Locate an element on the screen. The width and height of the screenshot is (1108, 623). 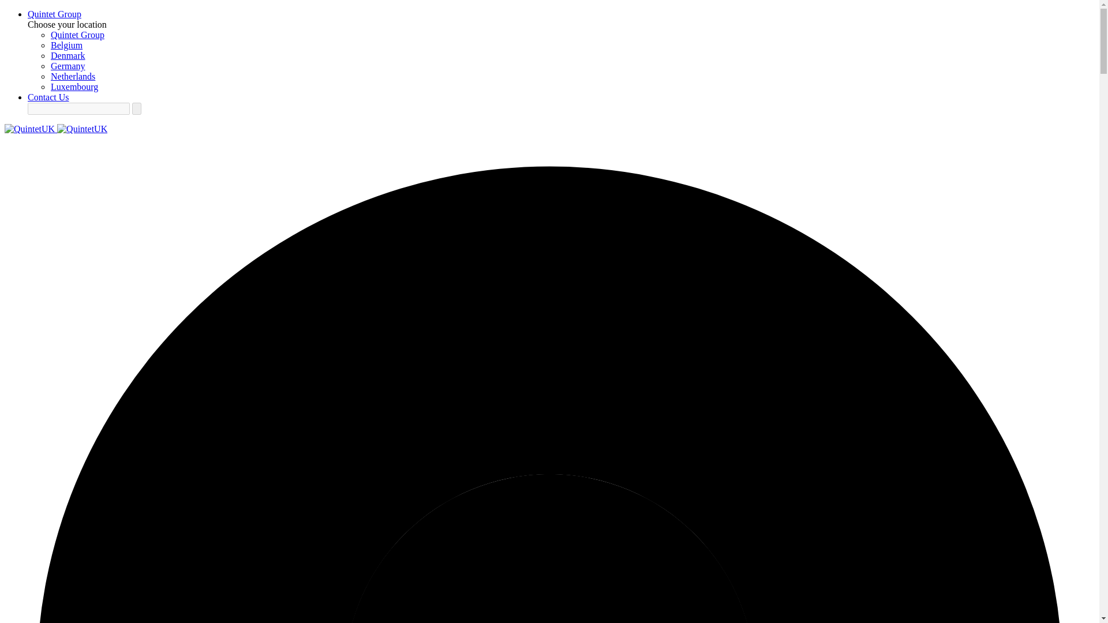
Netherlands is located at coordinates (73, 76).